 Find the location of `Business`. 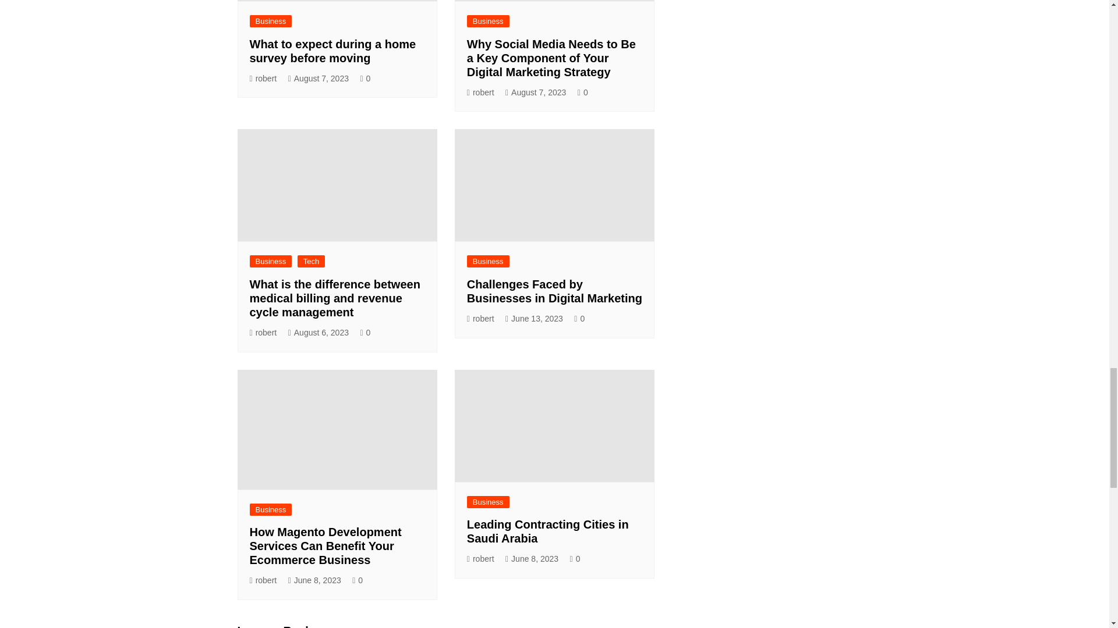

Business is located at coordinates (488, 21).